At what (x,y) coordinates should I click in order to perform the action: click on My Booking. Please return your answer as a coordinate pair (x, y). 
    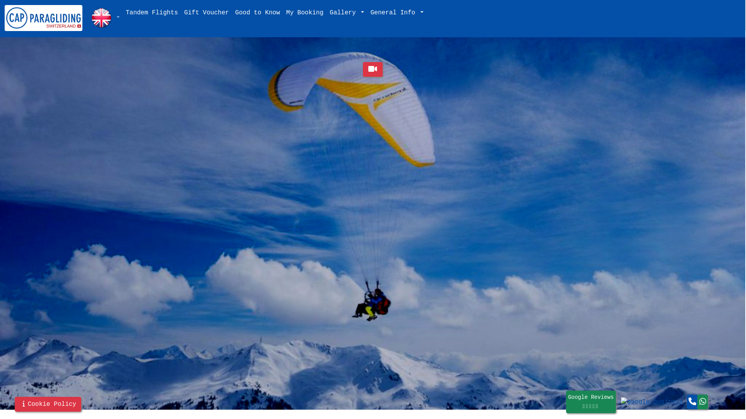
    Looking at the image, I should click on (305, 13).